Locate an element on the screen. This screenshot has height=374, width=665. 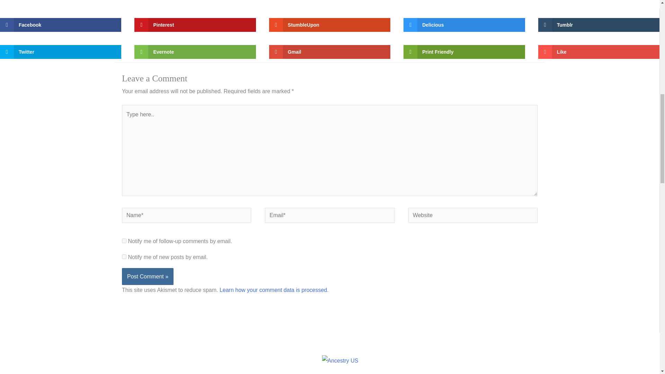
Learn how your comment data is processed is located at coordinates (273, 290).